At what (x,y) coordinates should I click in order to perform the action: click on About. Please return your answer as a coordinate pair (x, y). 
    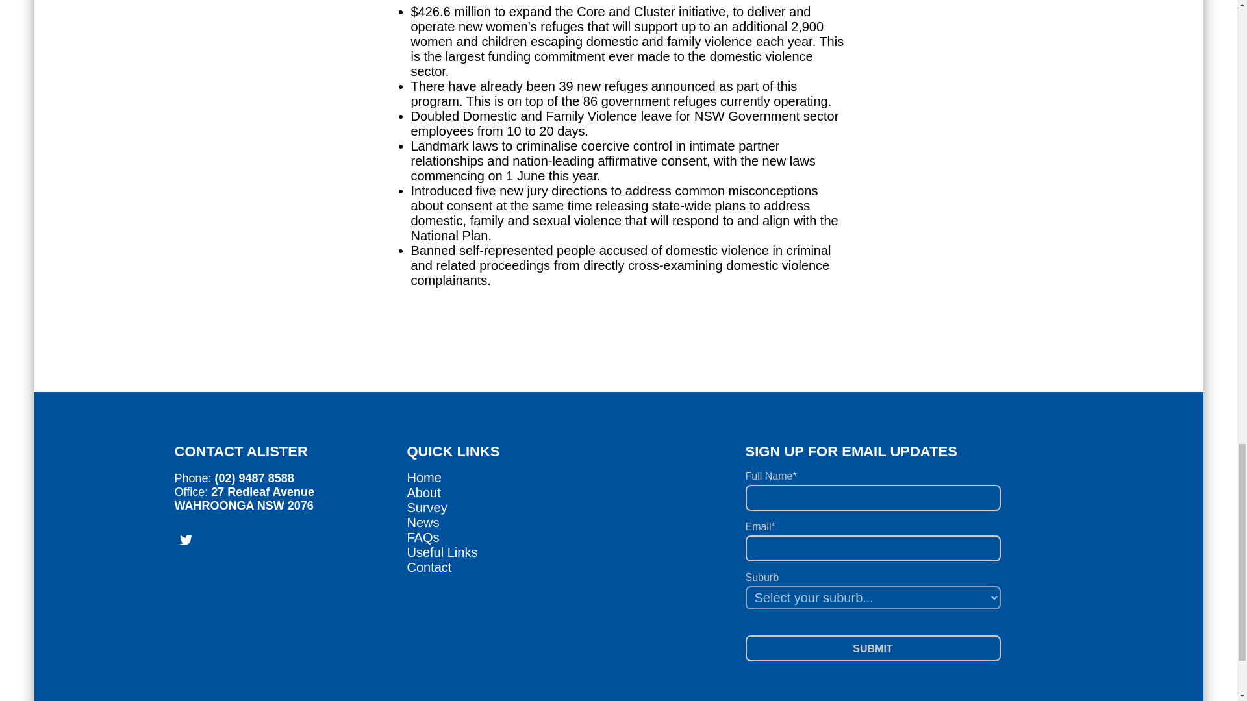
    Looking at the image, I should click on (423, 493).